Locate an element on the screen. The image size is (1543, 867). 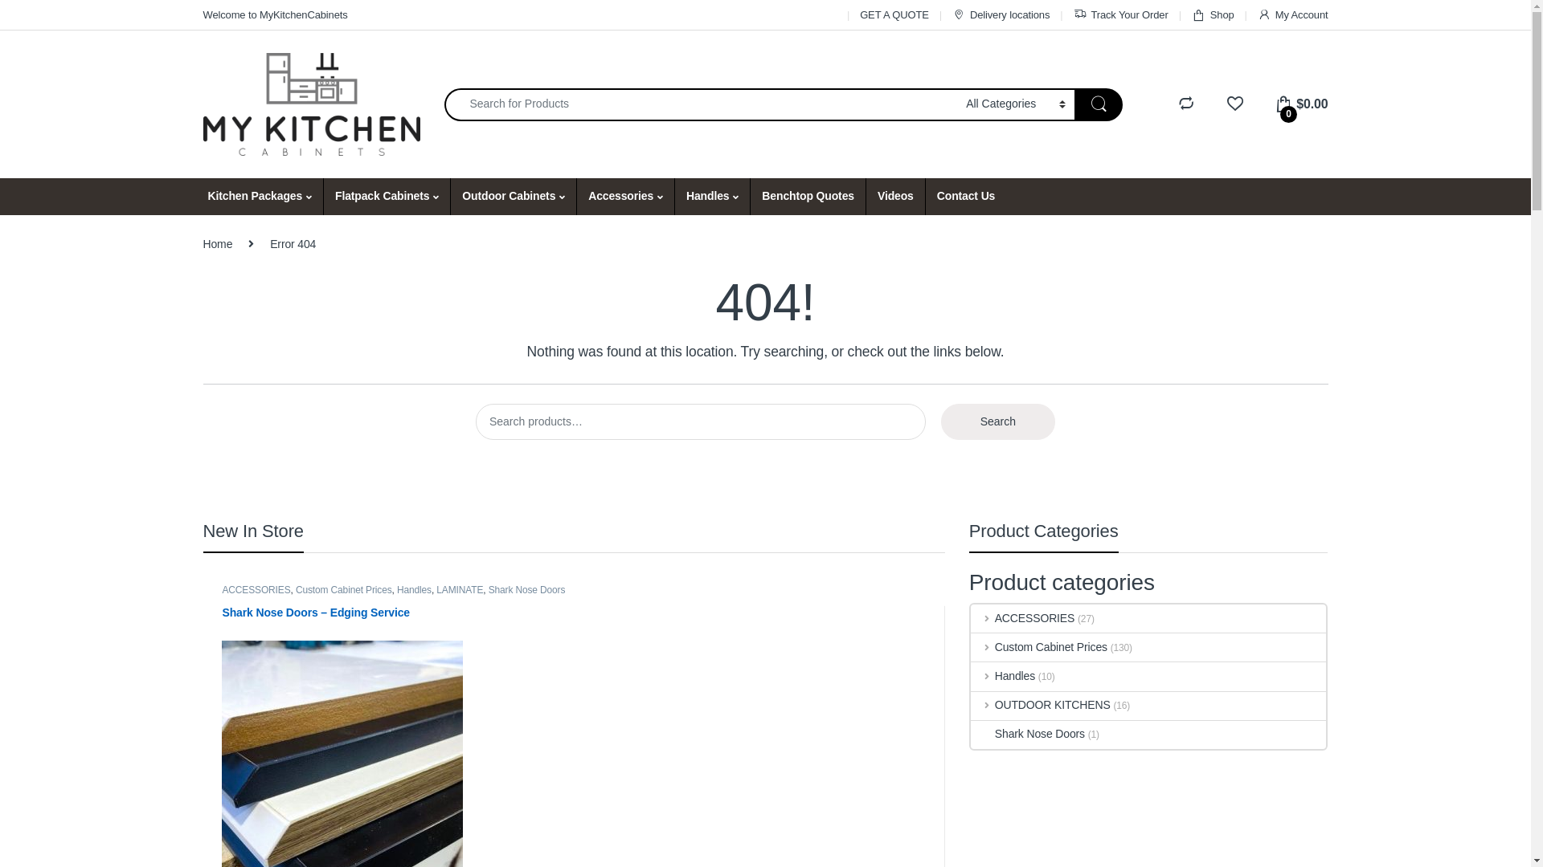
Search is located at coordinates (998, 422).